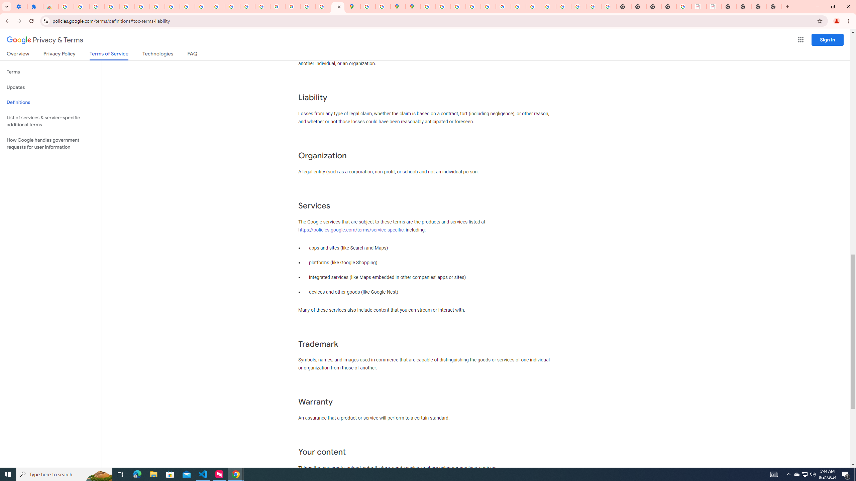  Describe the element at coordinates (383, 7) in the screenshot. I see `Safety in Our Products - Google Safety Center` at that location.